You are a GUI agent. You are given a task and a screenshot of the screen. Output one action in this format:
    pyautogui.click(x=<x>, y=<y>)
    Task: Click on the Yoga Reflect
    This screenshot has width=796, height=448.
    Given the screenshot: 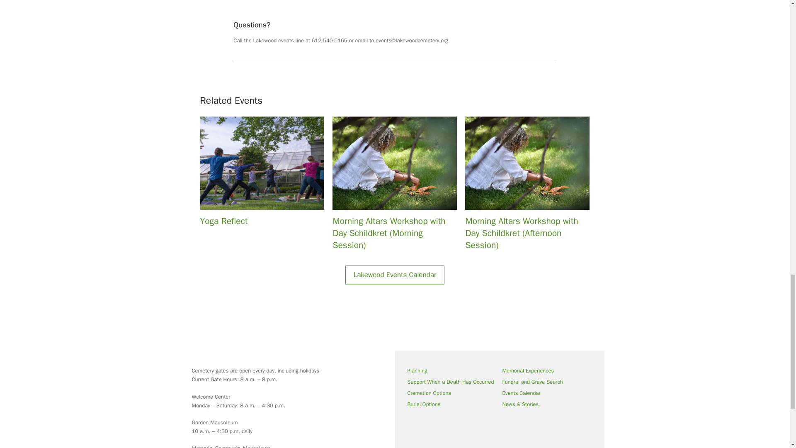 What is the action you would take?
    pyautogui.click(x=262, y=174)
    